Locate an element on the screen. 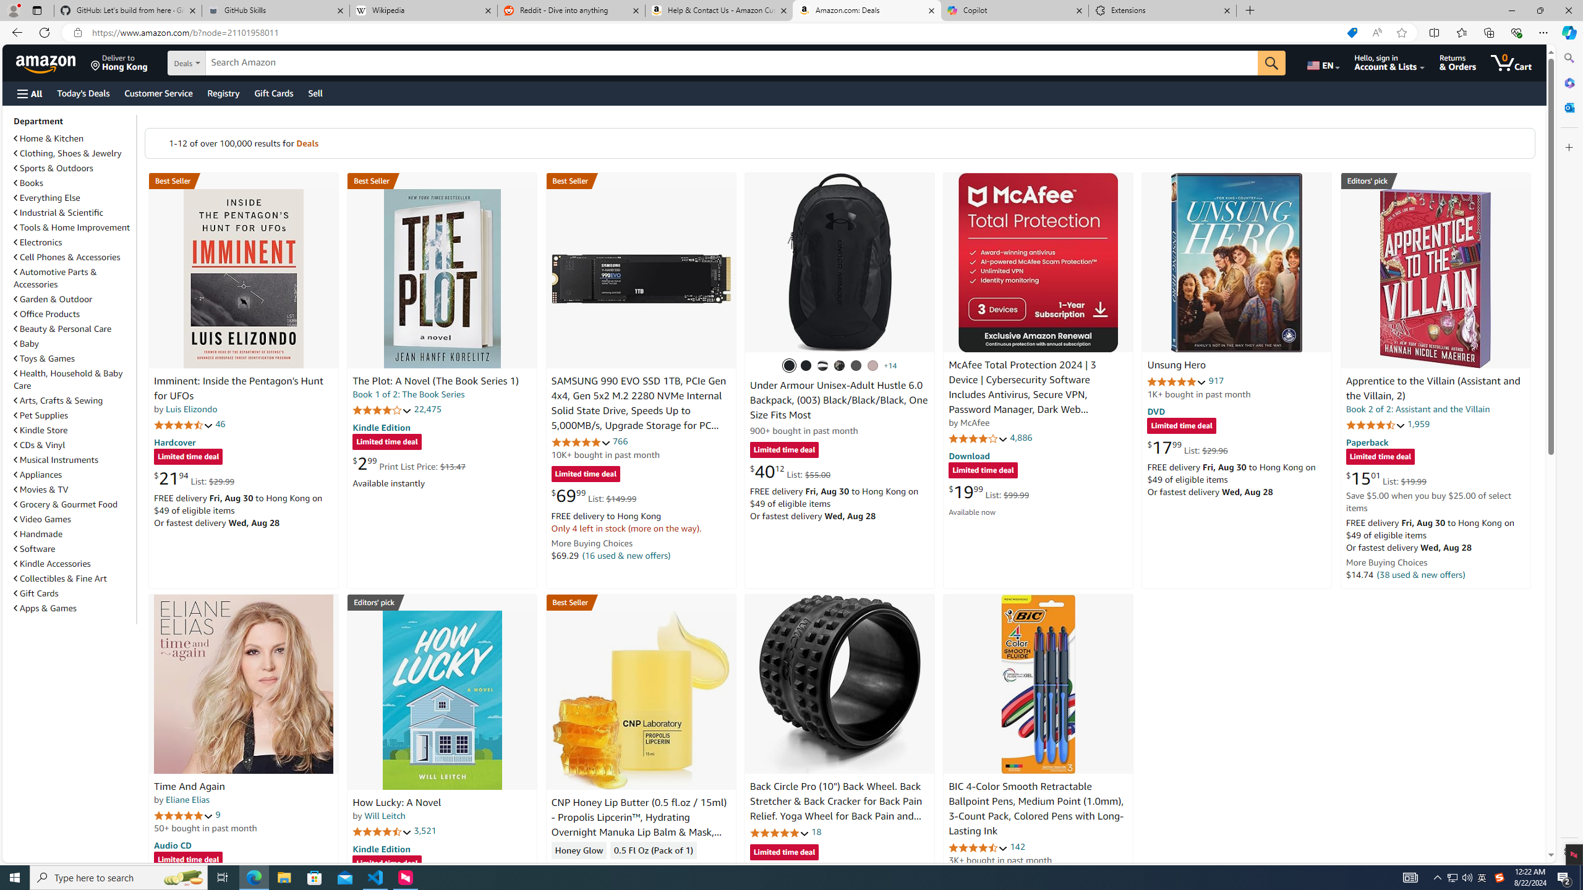 This screenshot has height=890, width=1583. Appliances is located at coordinates (74, 474).